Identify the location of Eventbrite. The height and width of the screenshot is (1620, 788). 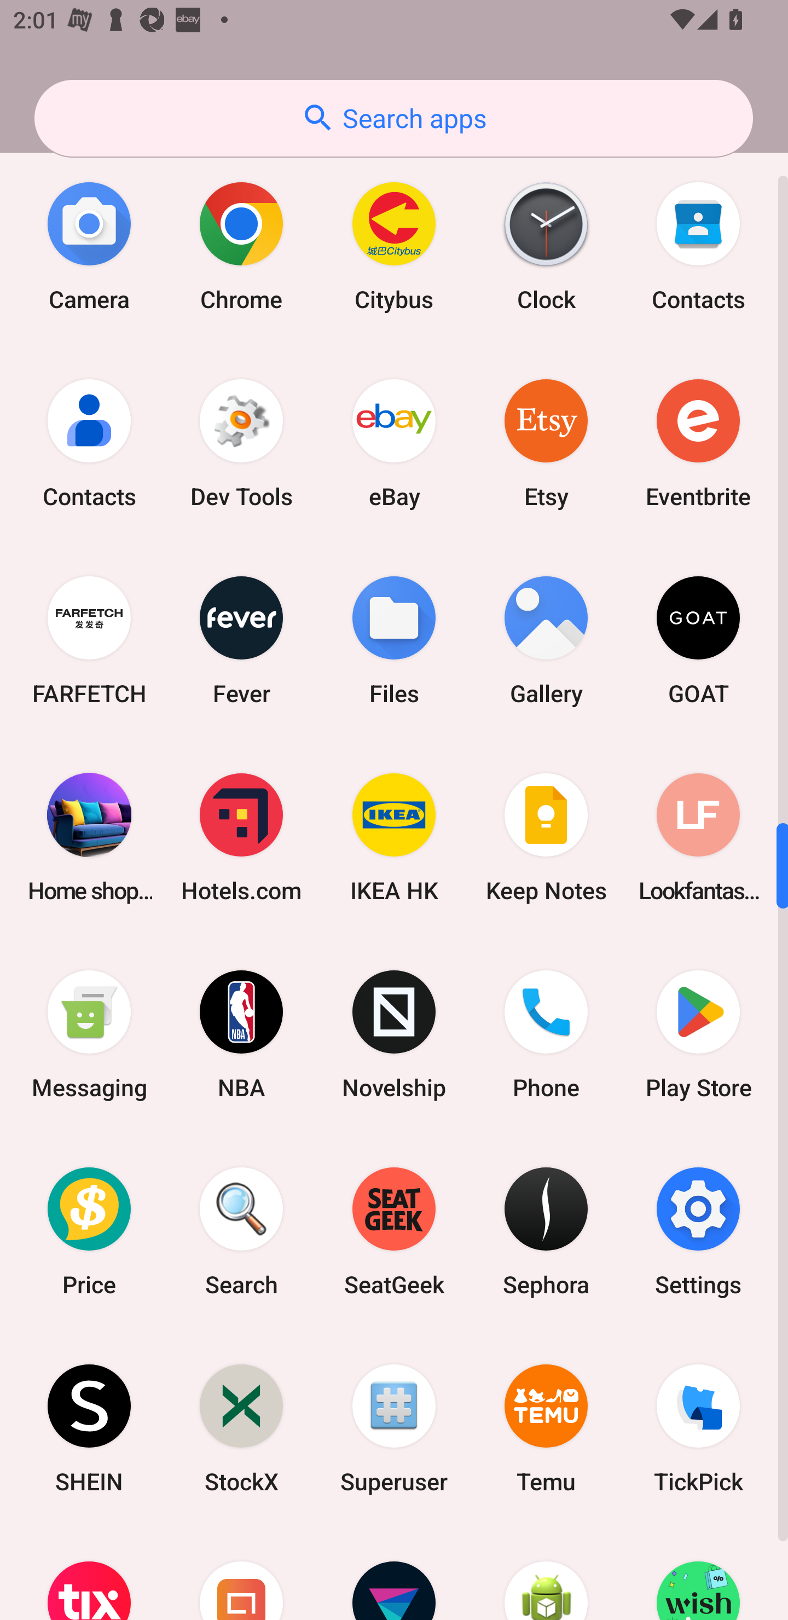
(698, 443).